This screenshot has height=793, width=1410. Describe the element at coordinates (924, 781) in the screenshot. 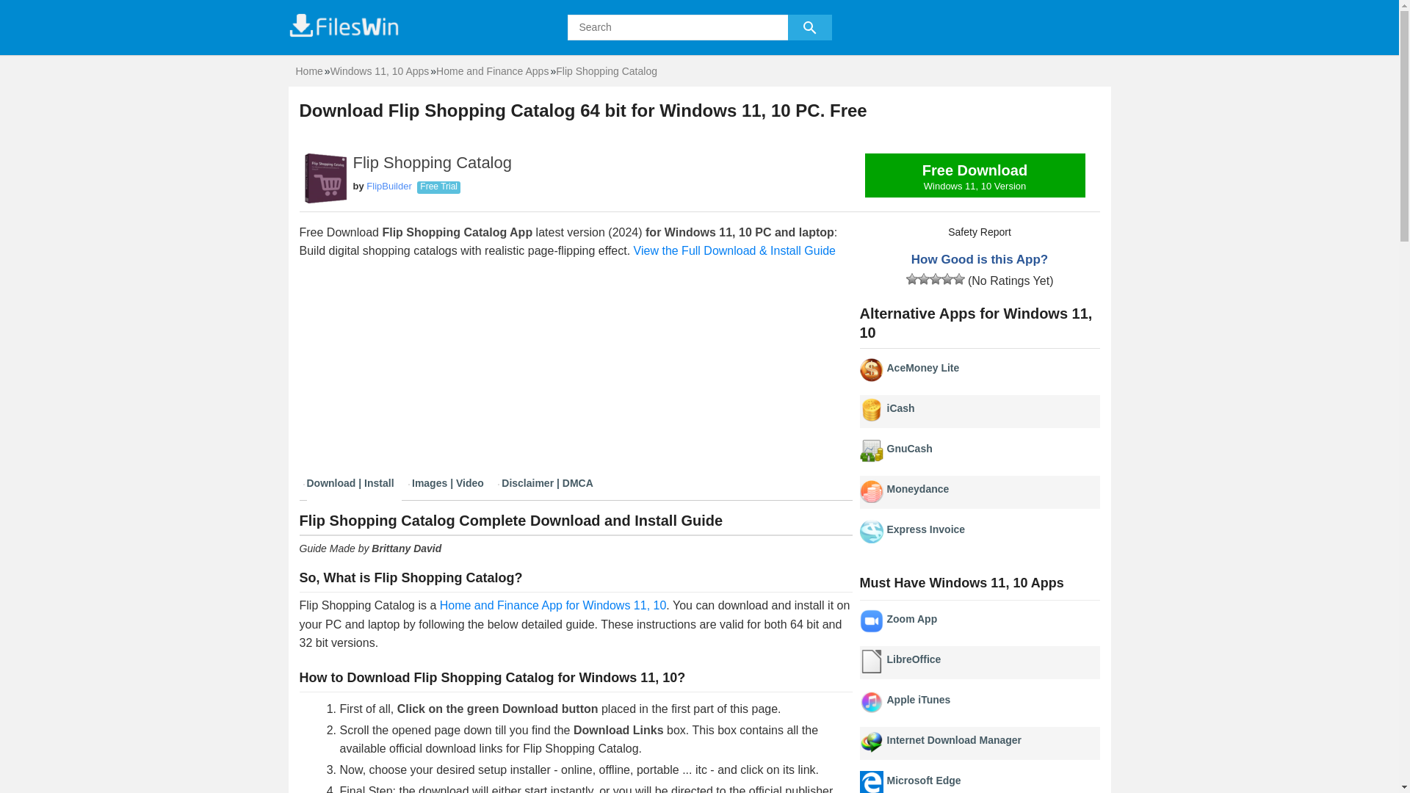

I see `Flip Shopping Catalog` at that location.